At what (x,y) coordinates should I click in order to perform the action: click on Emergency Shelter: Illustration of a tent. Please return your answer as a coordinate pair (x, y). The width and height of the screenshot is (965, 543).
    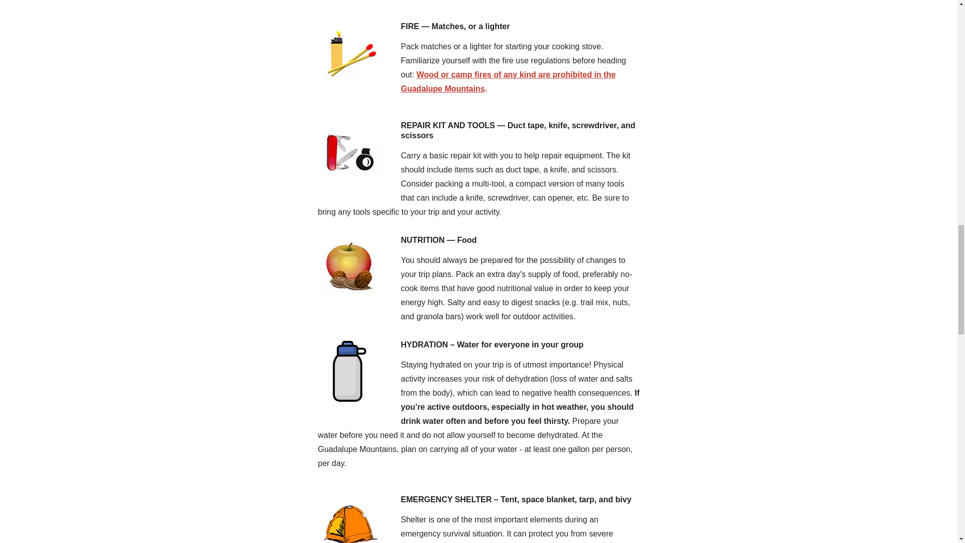
    Looking at the image, I should click on (349, 519).